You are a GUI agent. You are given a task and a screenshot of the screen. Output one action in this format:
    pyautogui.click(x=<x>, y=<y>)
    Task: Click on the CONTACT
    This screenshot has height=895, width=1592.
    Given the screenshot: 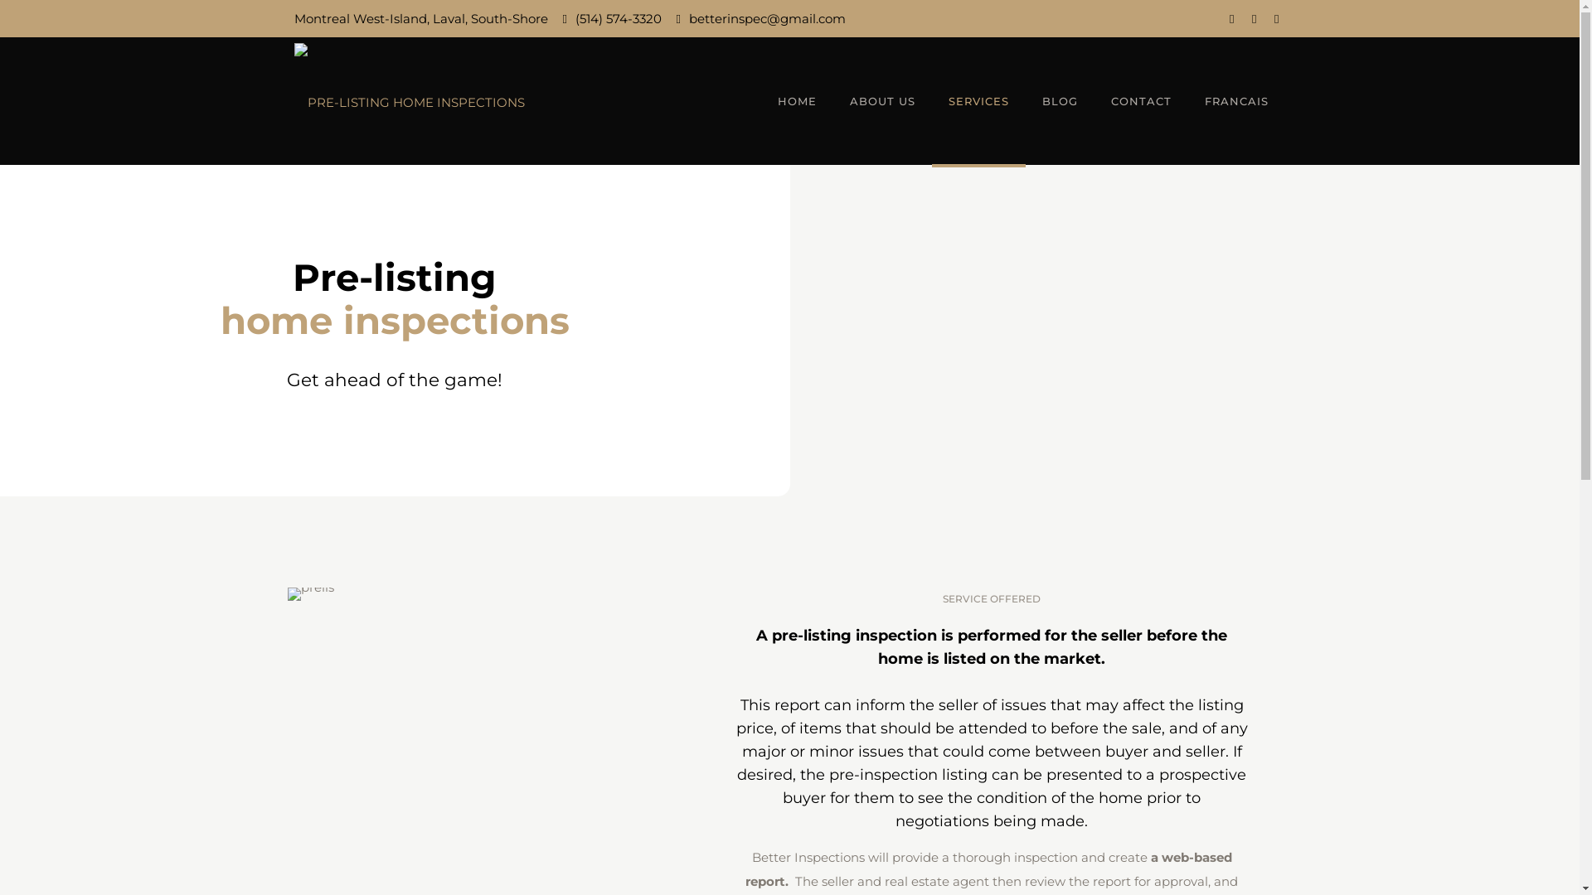 What is the action you would take?
    pyautogui.click(x=1141, y=101)
    